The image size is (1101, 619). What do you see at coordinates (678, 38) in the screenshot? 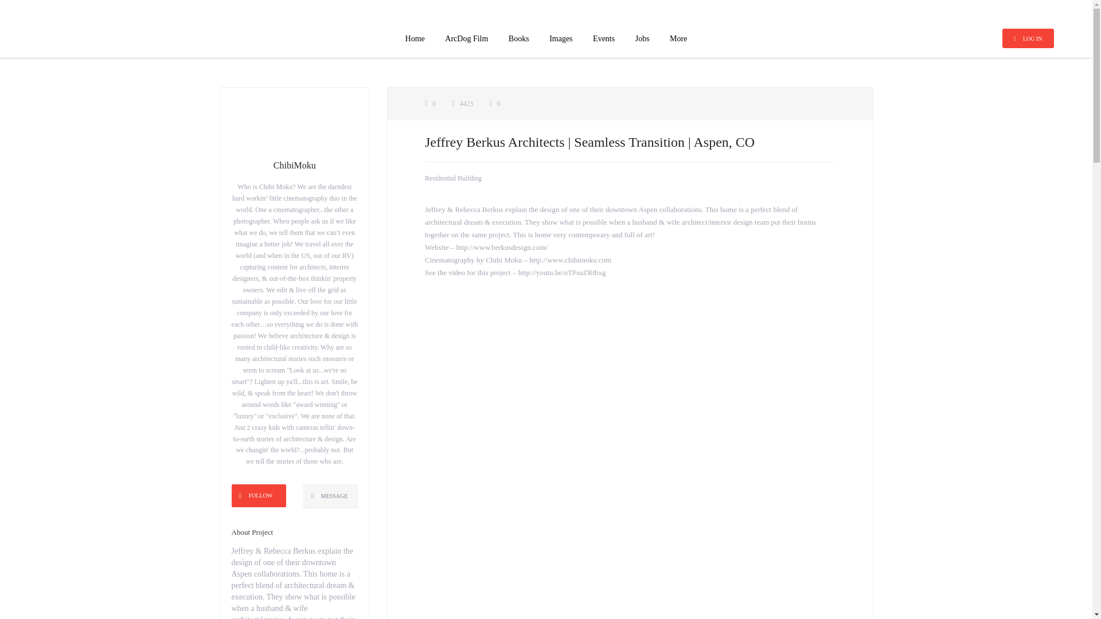
I see `More` at bounding box center [678, 38].